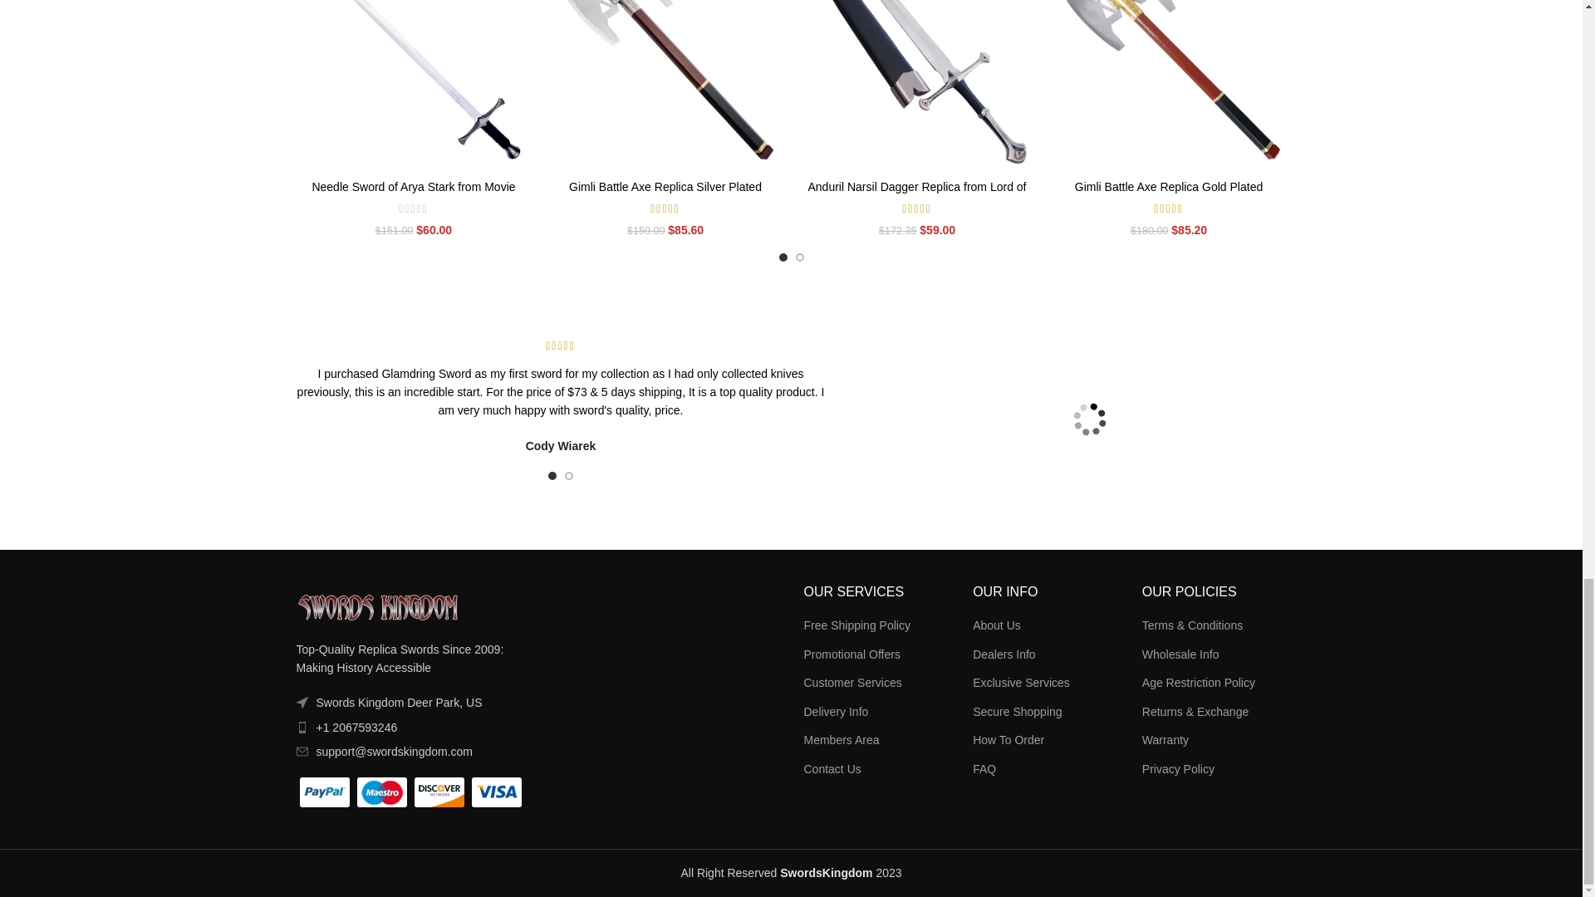 The height and width of the screenshot is (897, 1595). I want to click on wd-envelope-dark, so click(301, 751).